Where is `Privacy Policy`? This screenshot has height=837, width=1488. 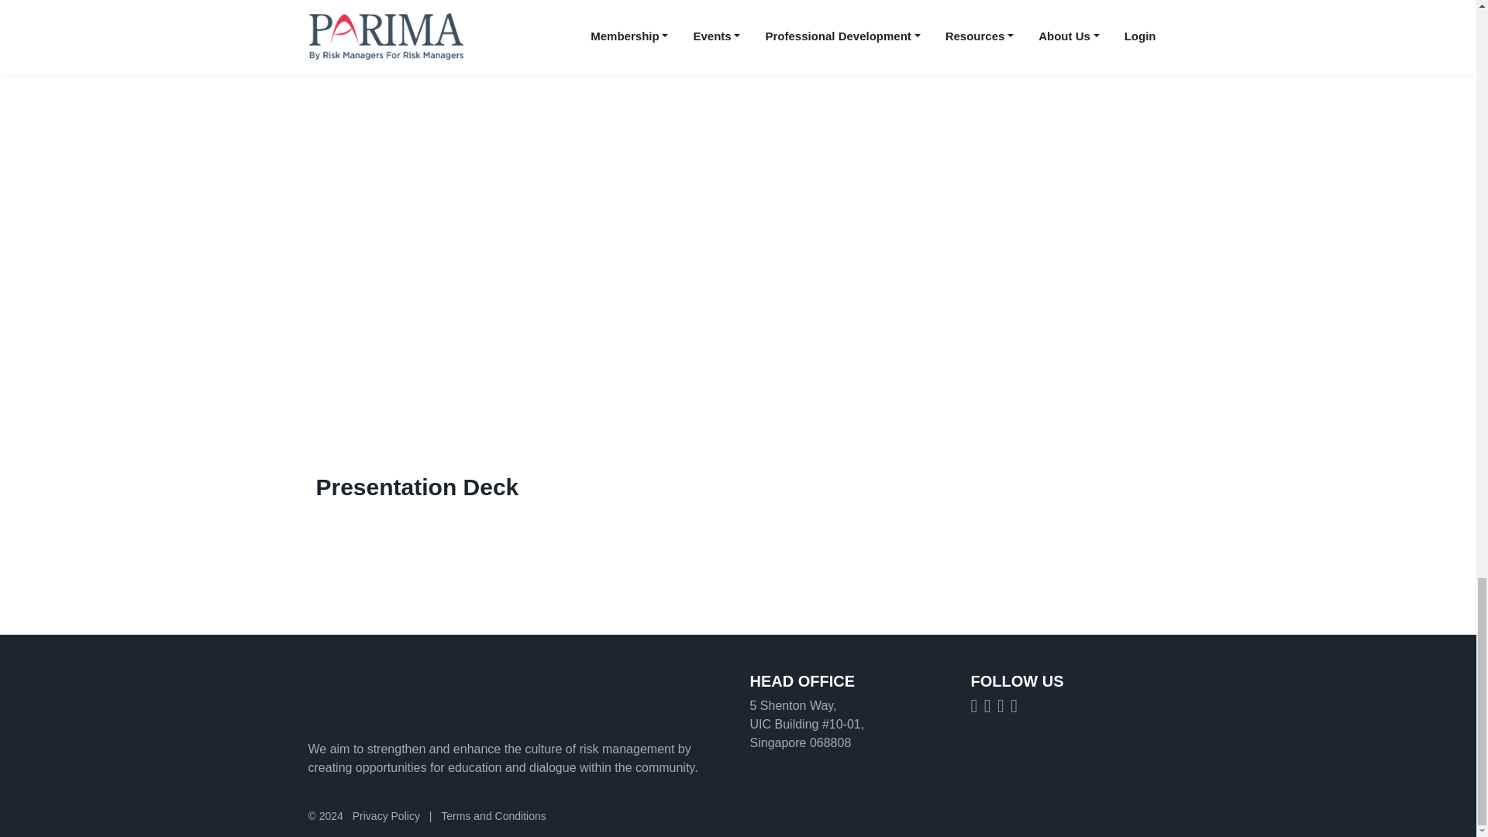
Privacy Policy is located at coordinates (386, 815).